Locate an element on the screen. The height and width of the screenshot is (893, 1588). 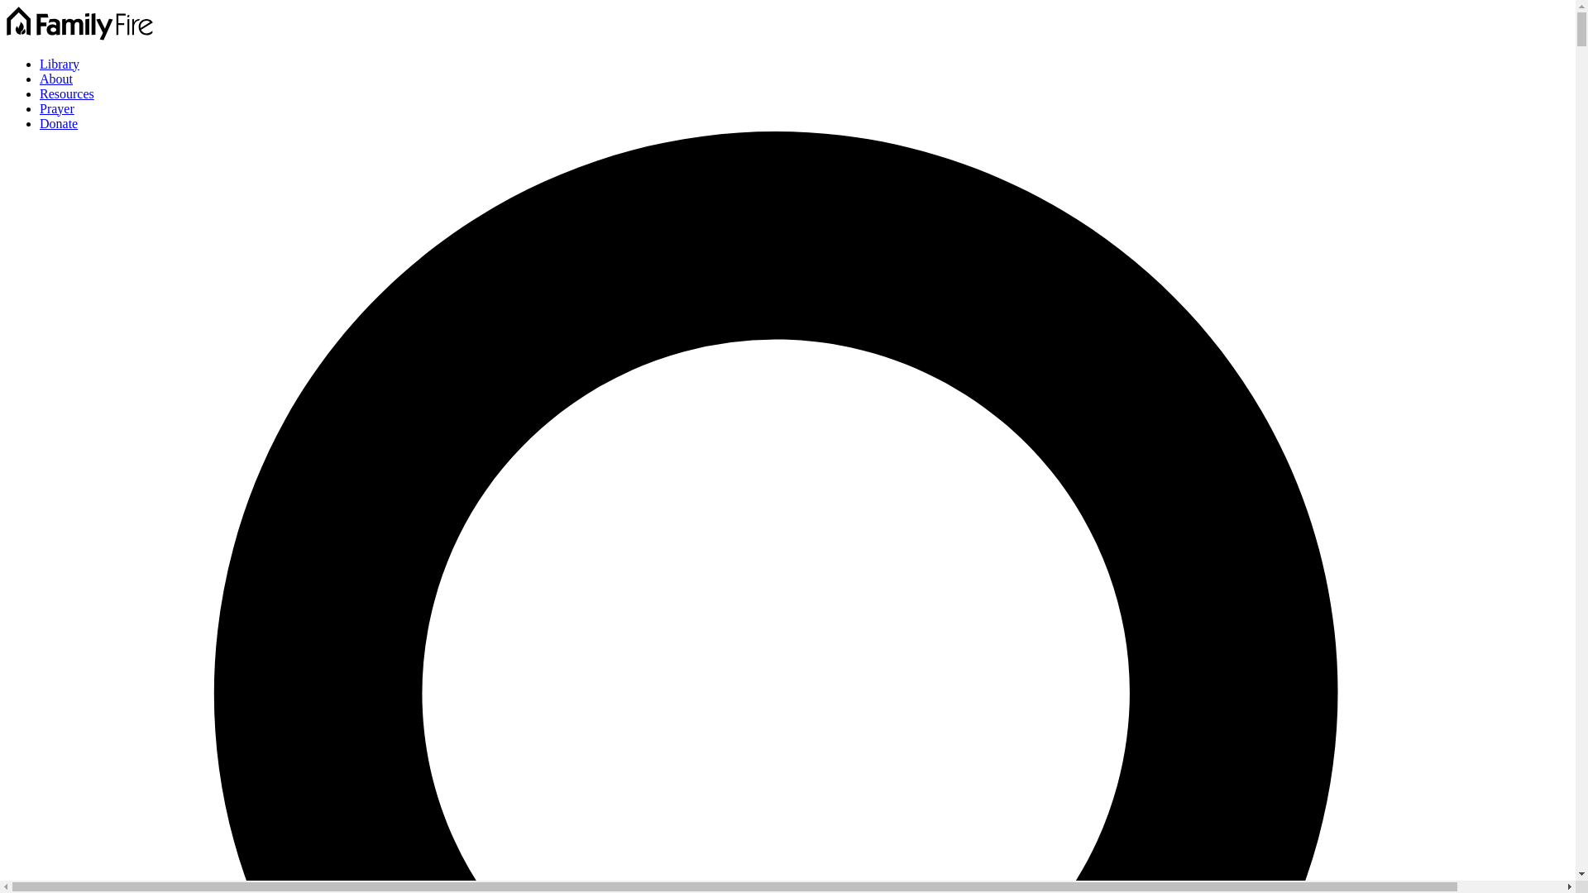
About is located at coordinates (56, 79).